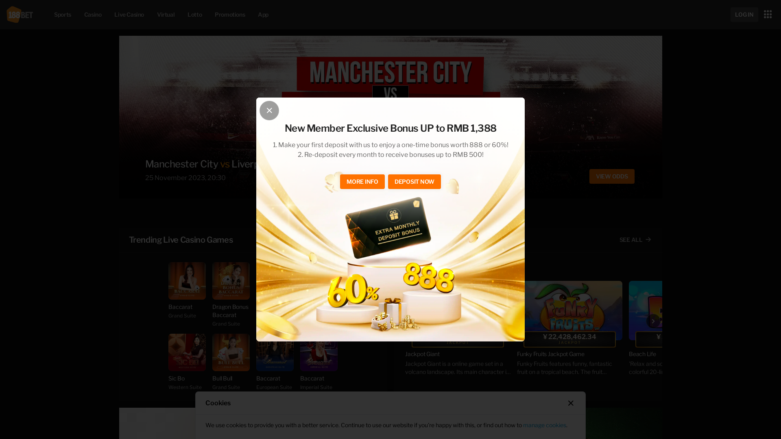 This screenshot has height=439, width=781. What do you see at coordinates (275, 281) in the screenshot?
I see `Multi Table Baccarat` at bounding box center [275, 281].